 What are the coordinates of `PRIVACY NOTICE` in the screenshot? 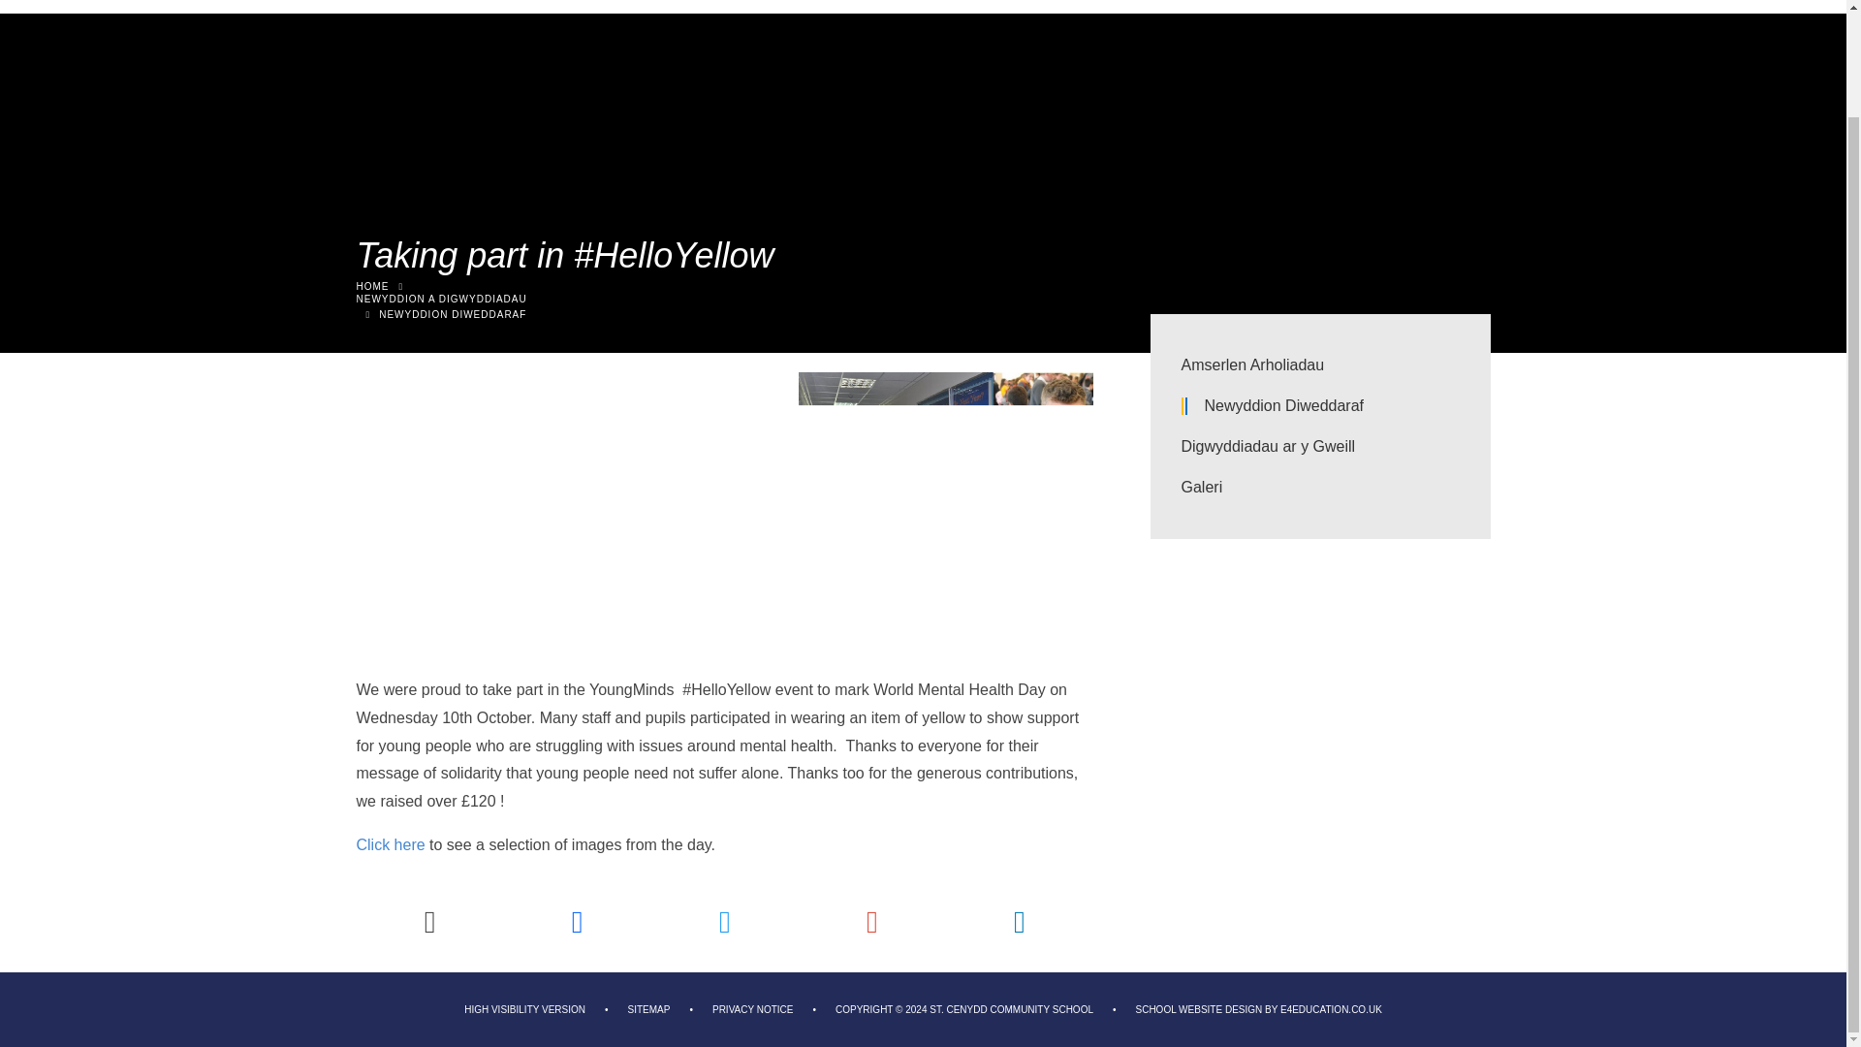 It's located at (753, 1008).